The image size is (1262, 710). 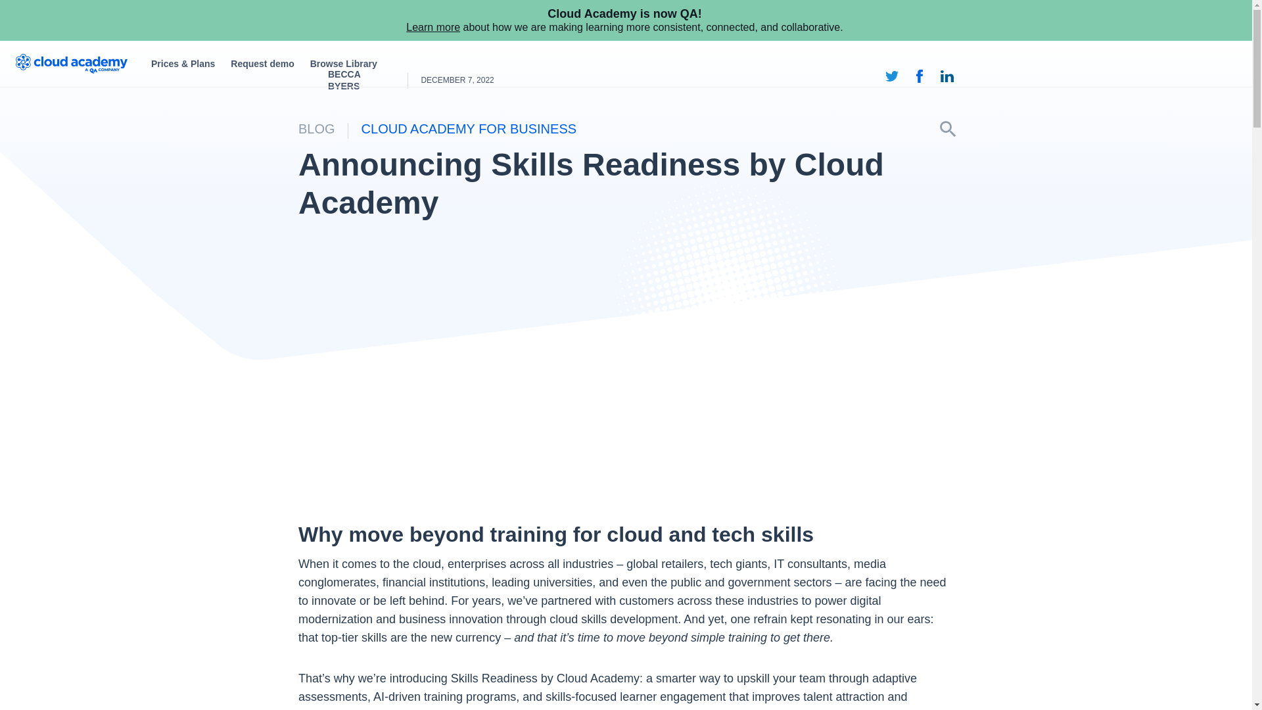 What do you see at coordinates (343, 63) in the screenshot?
I see `Browse Library` at bounding box center [343, 63].